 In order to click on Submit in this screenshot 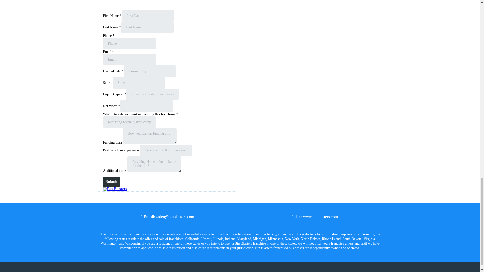, I will do `click(111, 181)`.